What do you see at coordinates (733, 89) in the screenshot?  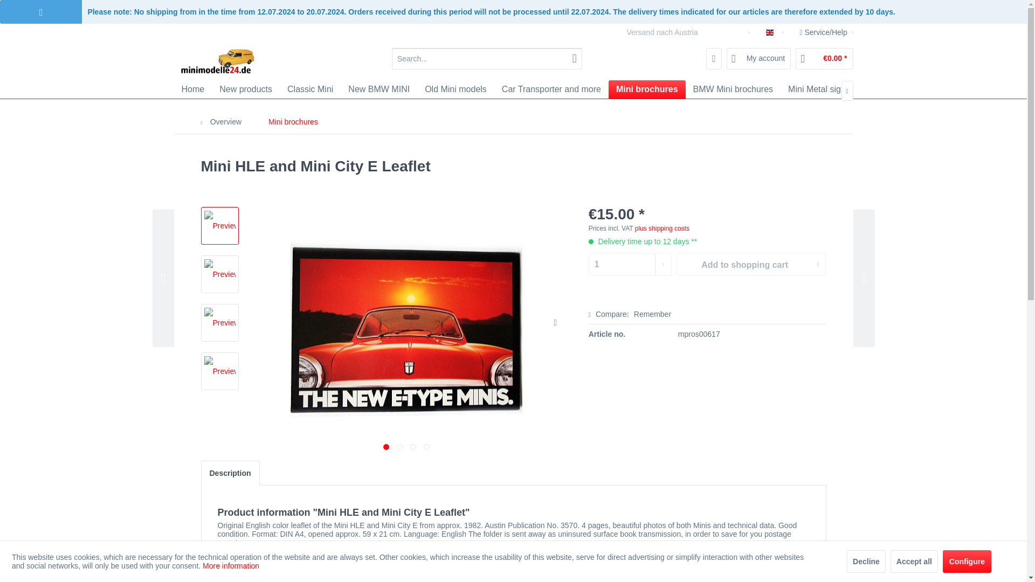 I see `BMW Mini brochures` at bounding box center [733, 89].